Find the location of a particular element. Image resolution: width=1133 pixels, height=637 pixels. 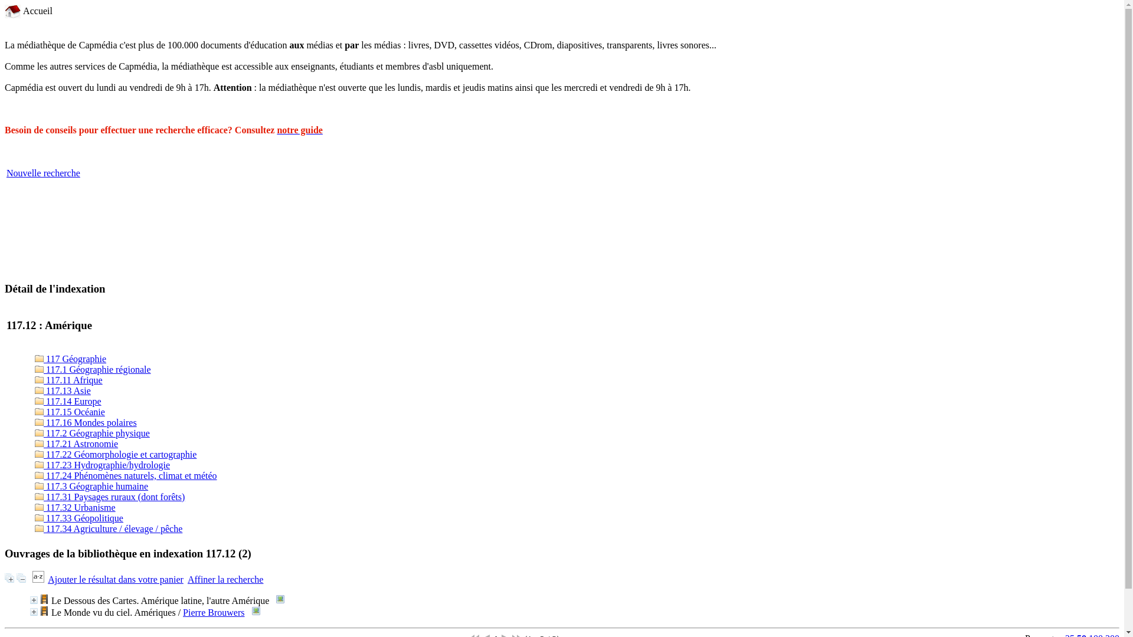

Pierre Brouwers is located at coordinates (214, 612).